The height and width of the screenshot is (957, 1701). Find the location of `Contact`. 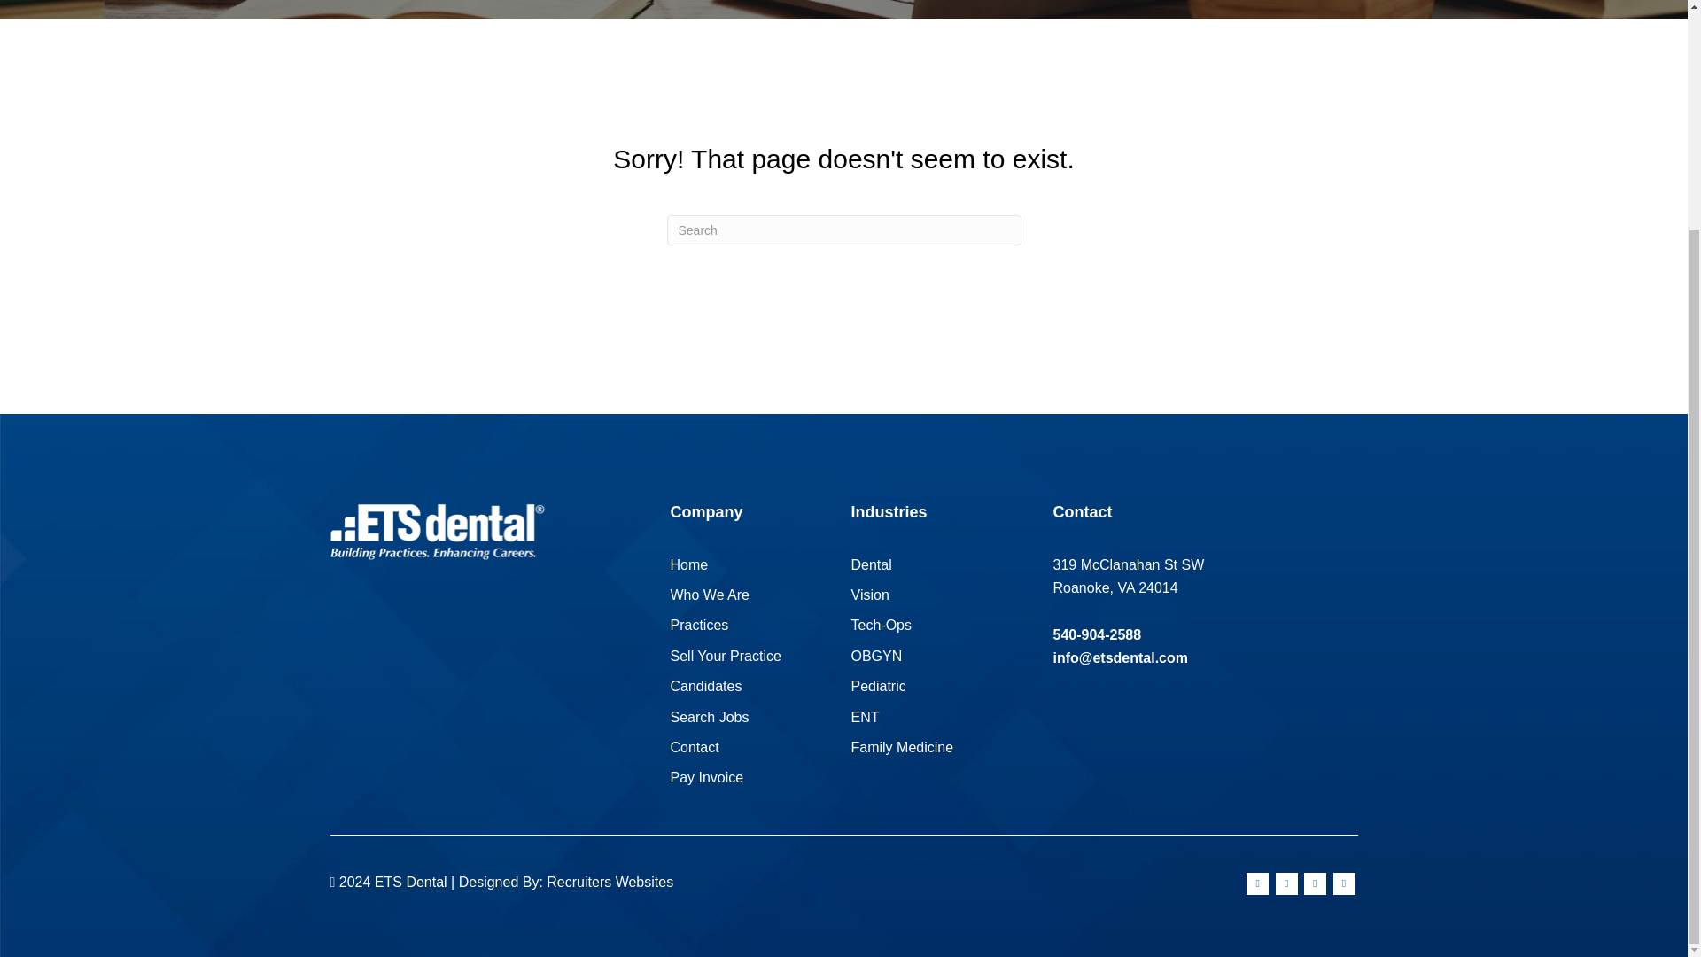

Contact is located at coordinates (694, 747).